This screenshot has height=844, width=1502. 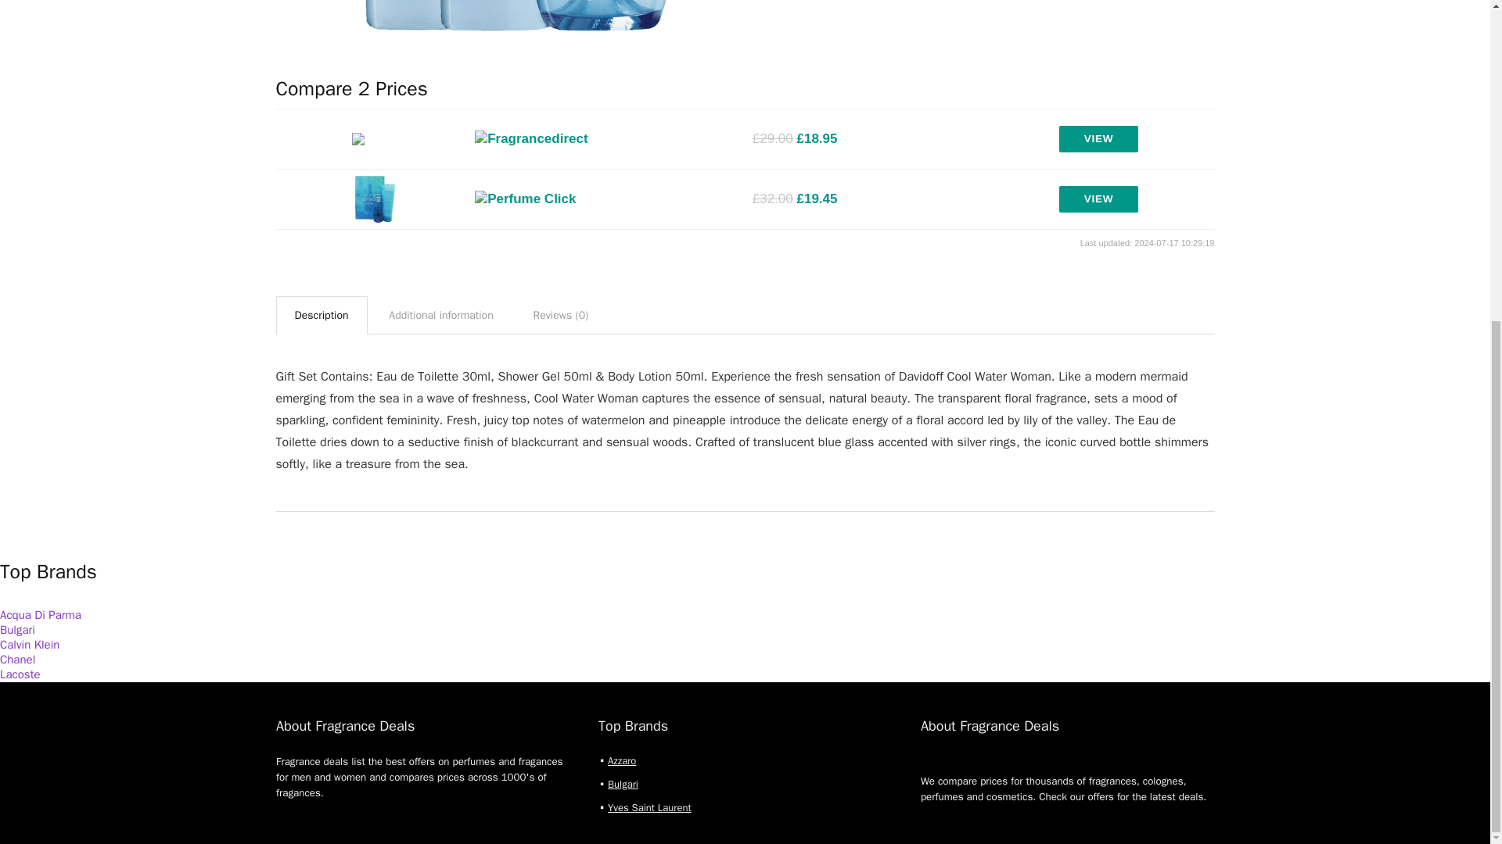 I want to click on Bulgari, so click(x=623, y=783).